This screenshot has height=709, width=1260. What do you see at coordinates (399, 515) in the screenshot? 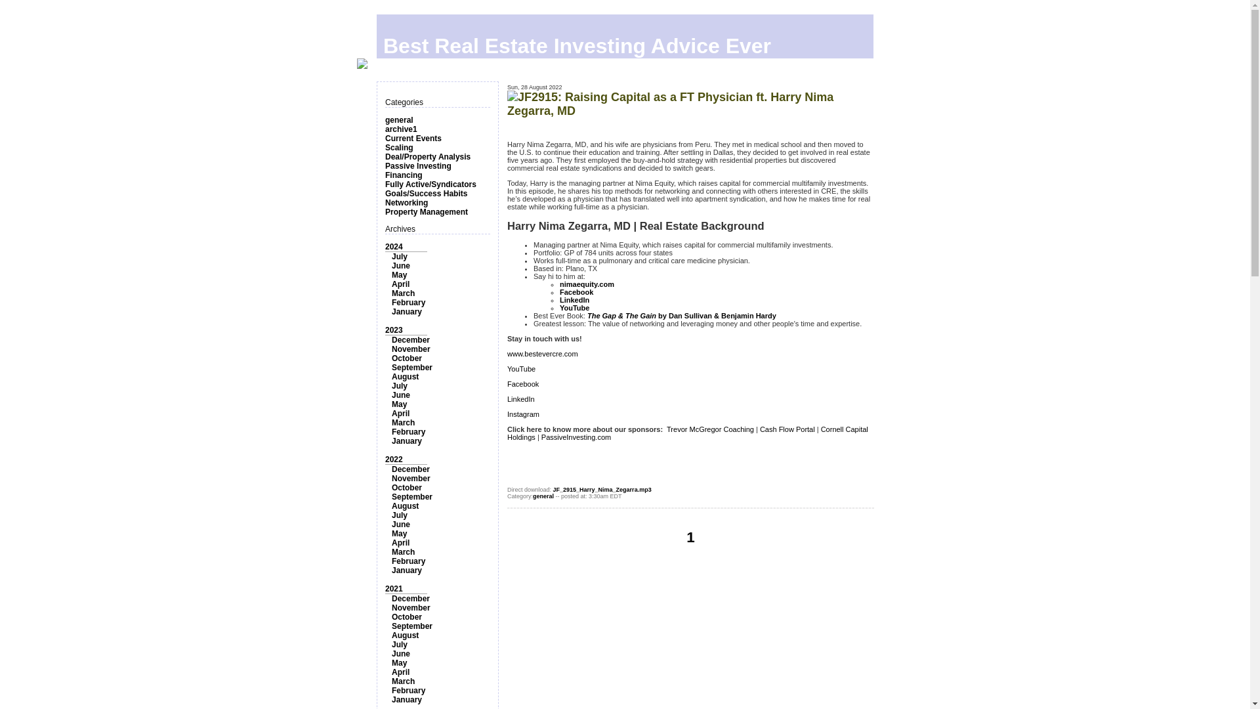
I see `July` at bounding box center [399, 515].